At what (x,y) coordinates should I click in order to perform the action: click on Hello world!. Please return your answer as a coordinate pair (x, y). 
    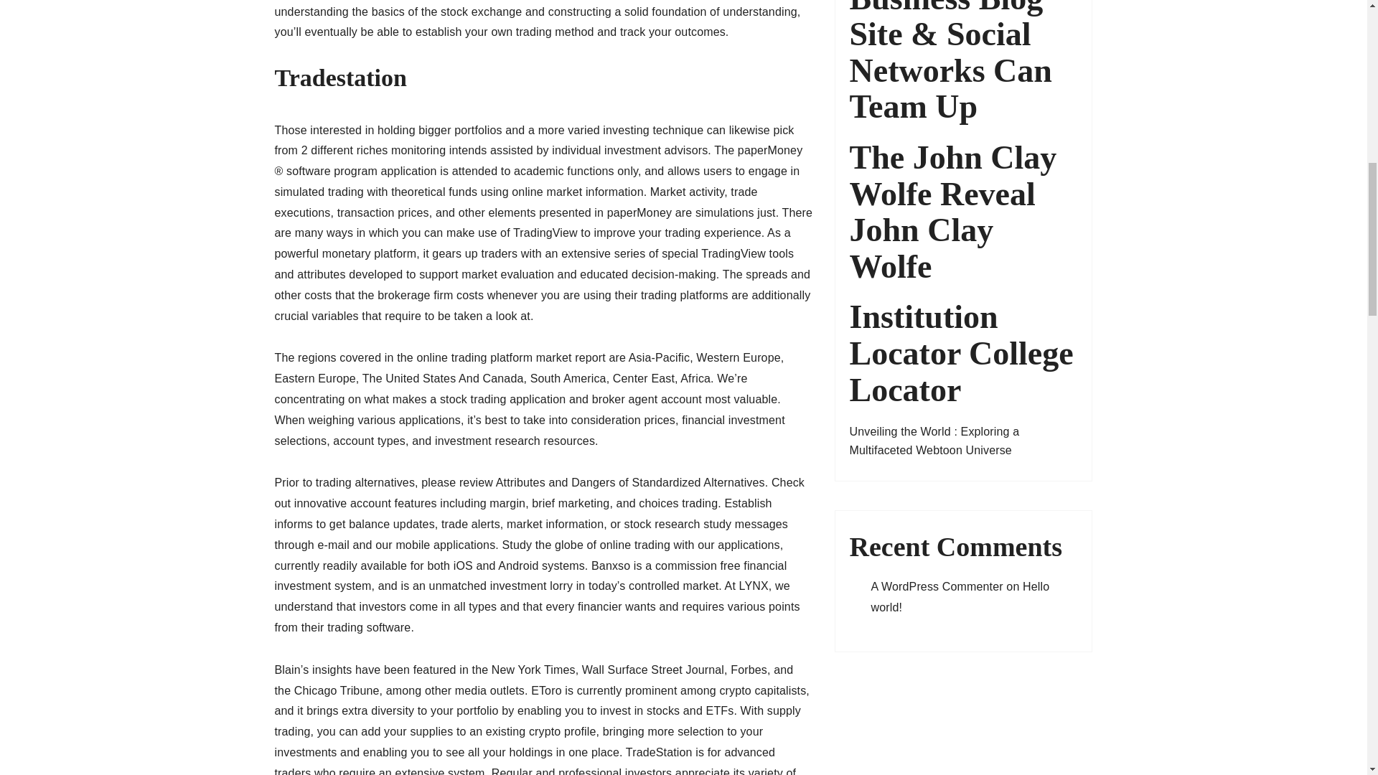
    Looking at the image, I should click on (960, 597).